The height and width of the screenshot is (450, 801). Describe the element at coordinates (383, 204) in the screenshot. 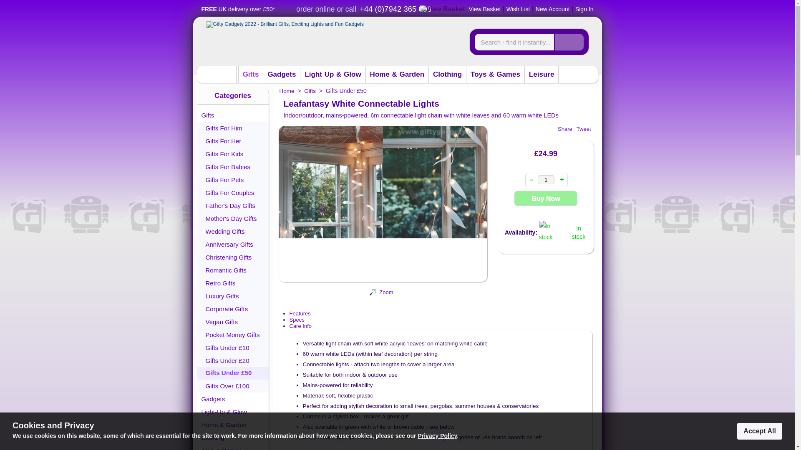

I see `Zoom` at that location.